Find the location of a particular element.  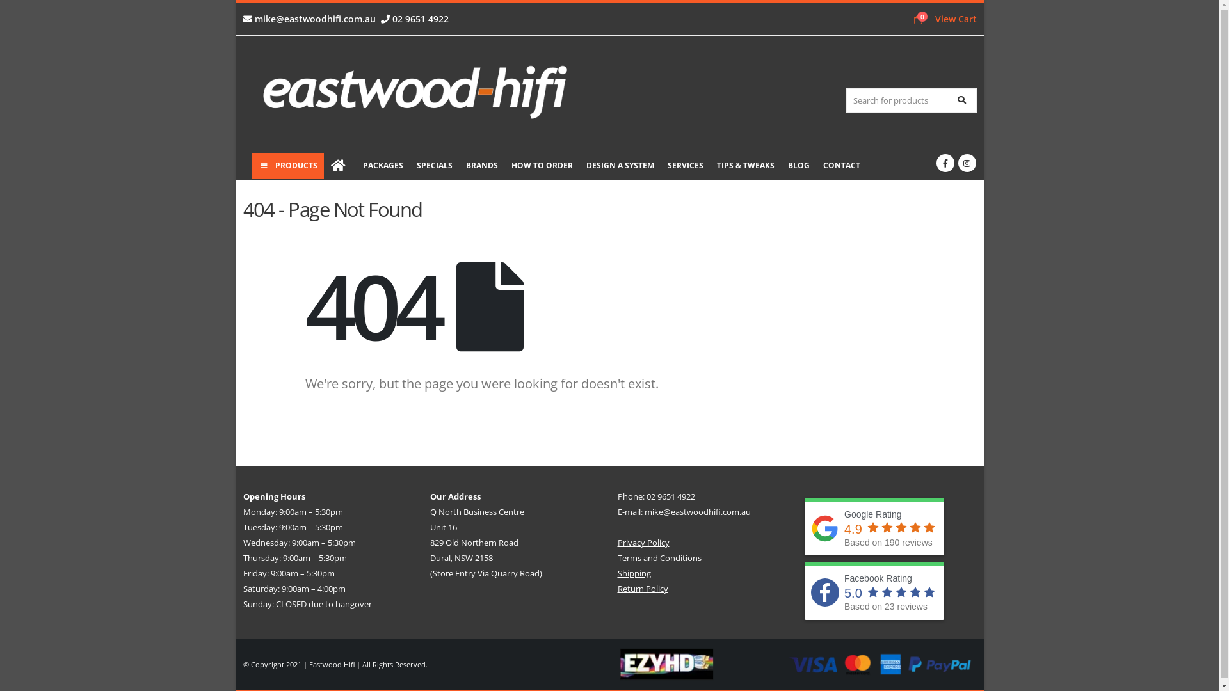

  is located at coordinates (339, 166).